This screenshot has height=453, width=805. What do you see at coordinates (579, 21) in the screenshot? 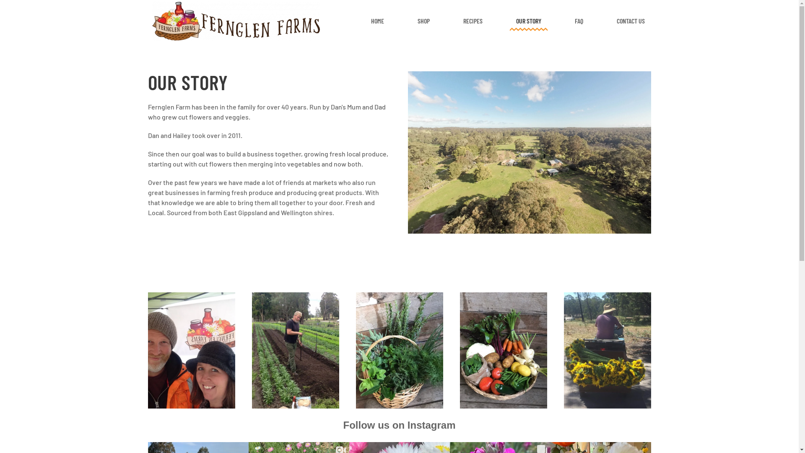
I see `FAQ` at bounding box center [579, 21].